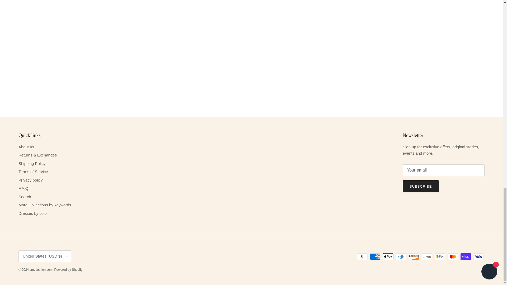 The height and width of the screenshot is (285, 507). What do you see at coordinates (453, 256) in the screenshot?
I see `Mastercard` at bounding box center [453, 256].